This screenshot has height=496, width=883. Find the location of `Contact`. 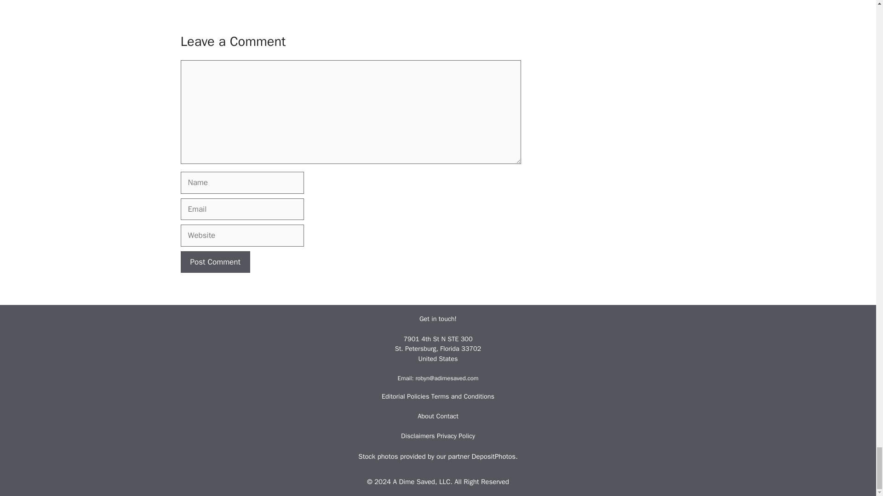

Contact is located at coordinates (447, 416).